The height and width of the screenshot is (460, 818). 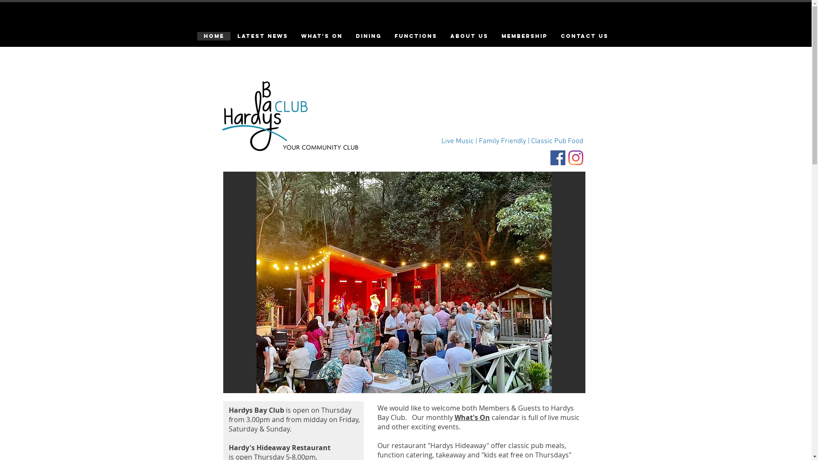 What do you see at coordinates (262, 36) in the screenshot?
I see `LATEST NEWS` at bounding box center [262, 36].